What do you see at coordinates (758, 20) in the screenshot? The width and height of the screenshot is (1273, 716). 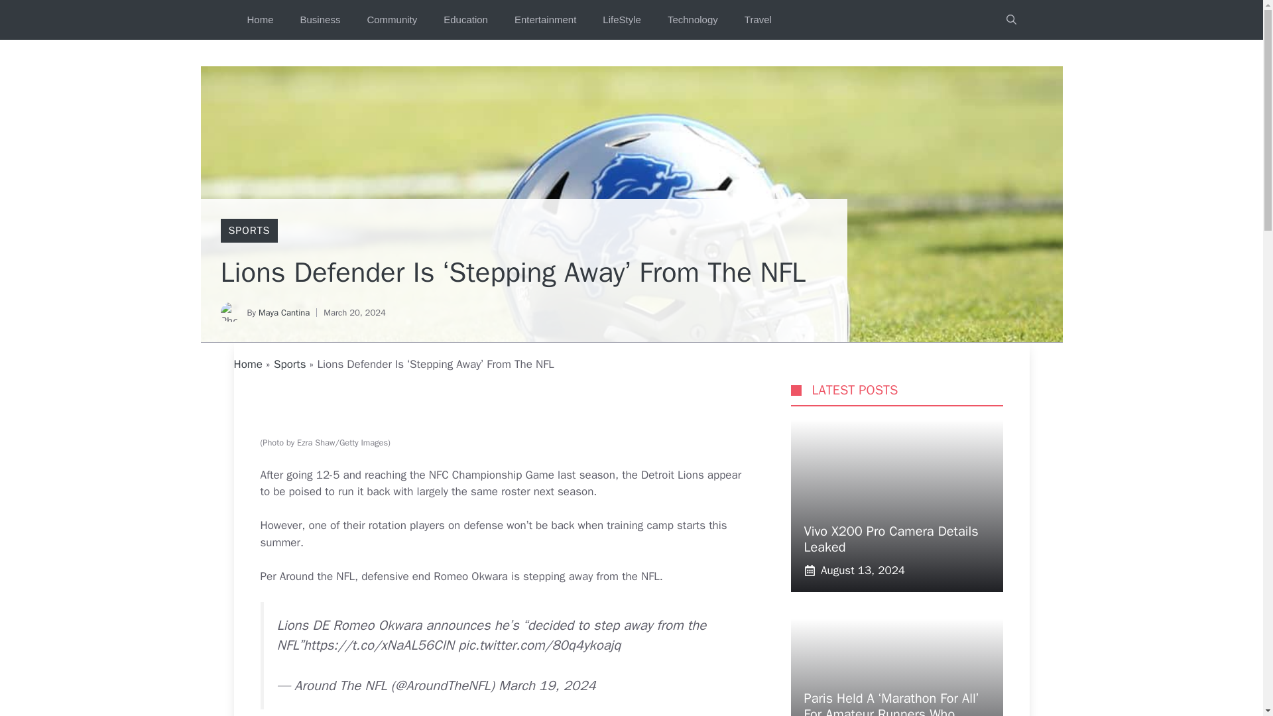 I see `Travel` at bounding box center [758, 20].